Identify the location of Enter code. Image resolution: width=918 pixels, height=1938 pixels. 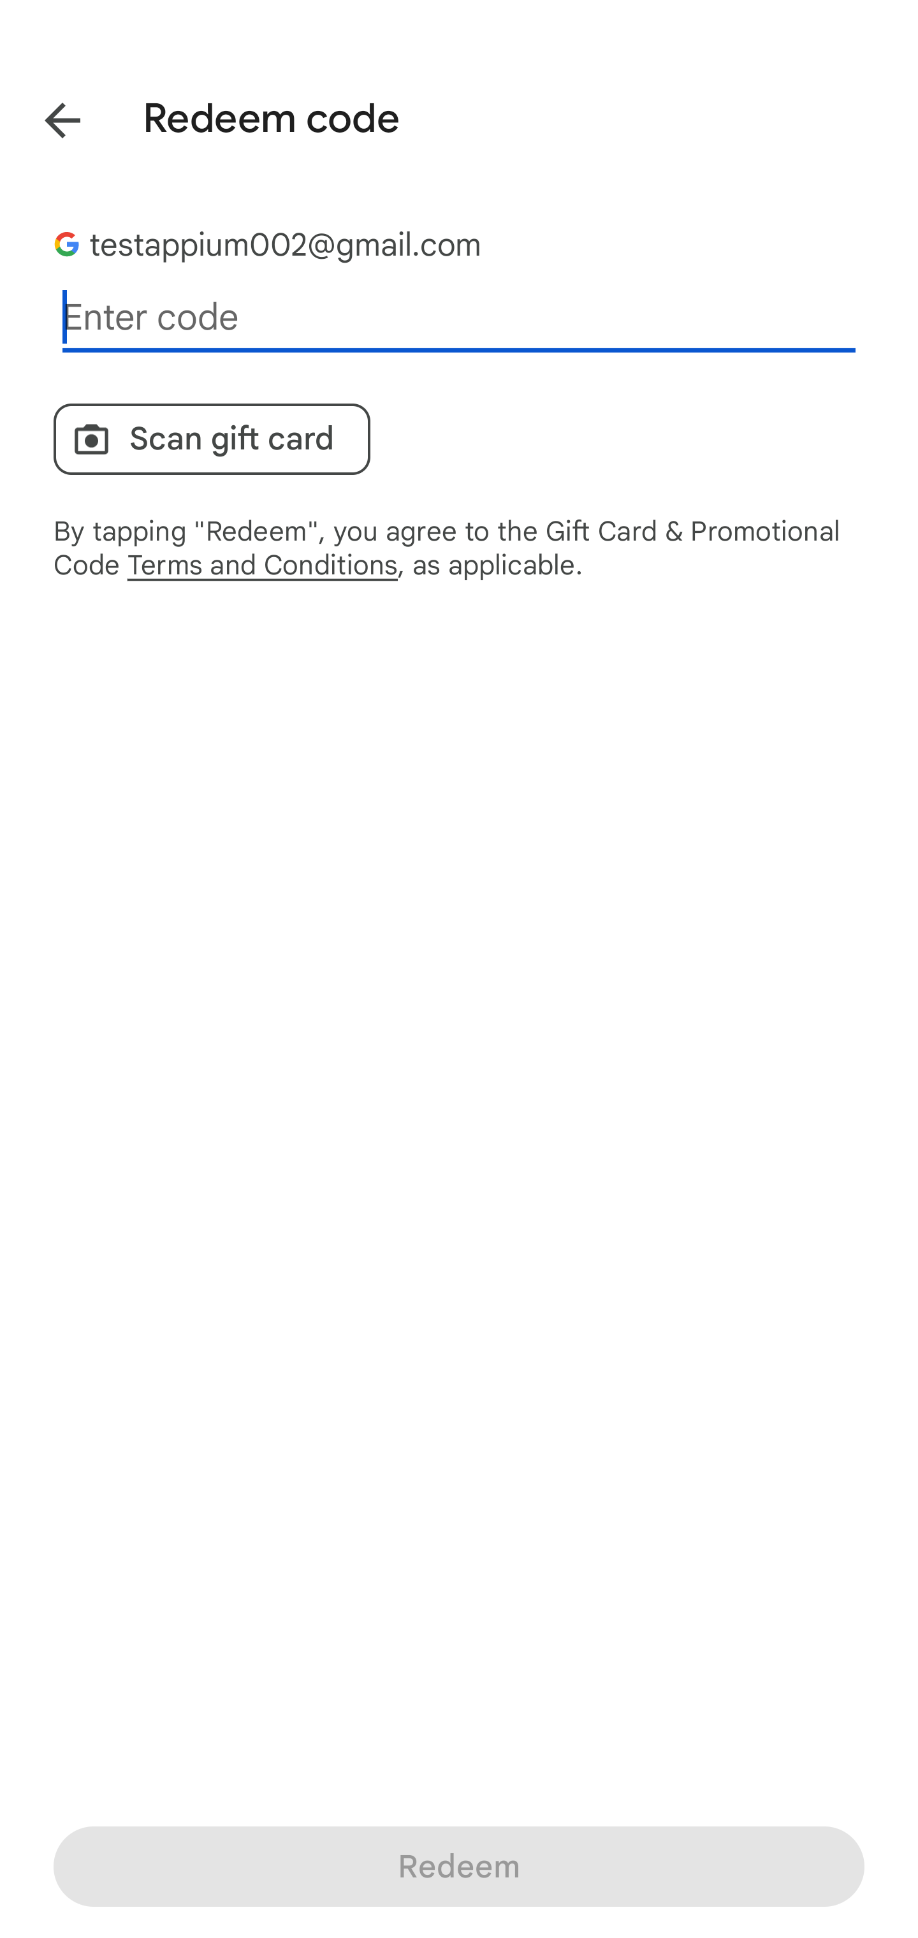
(459, 317).